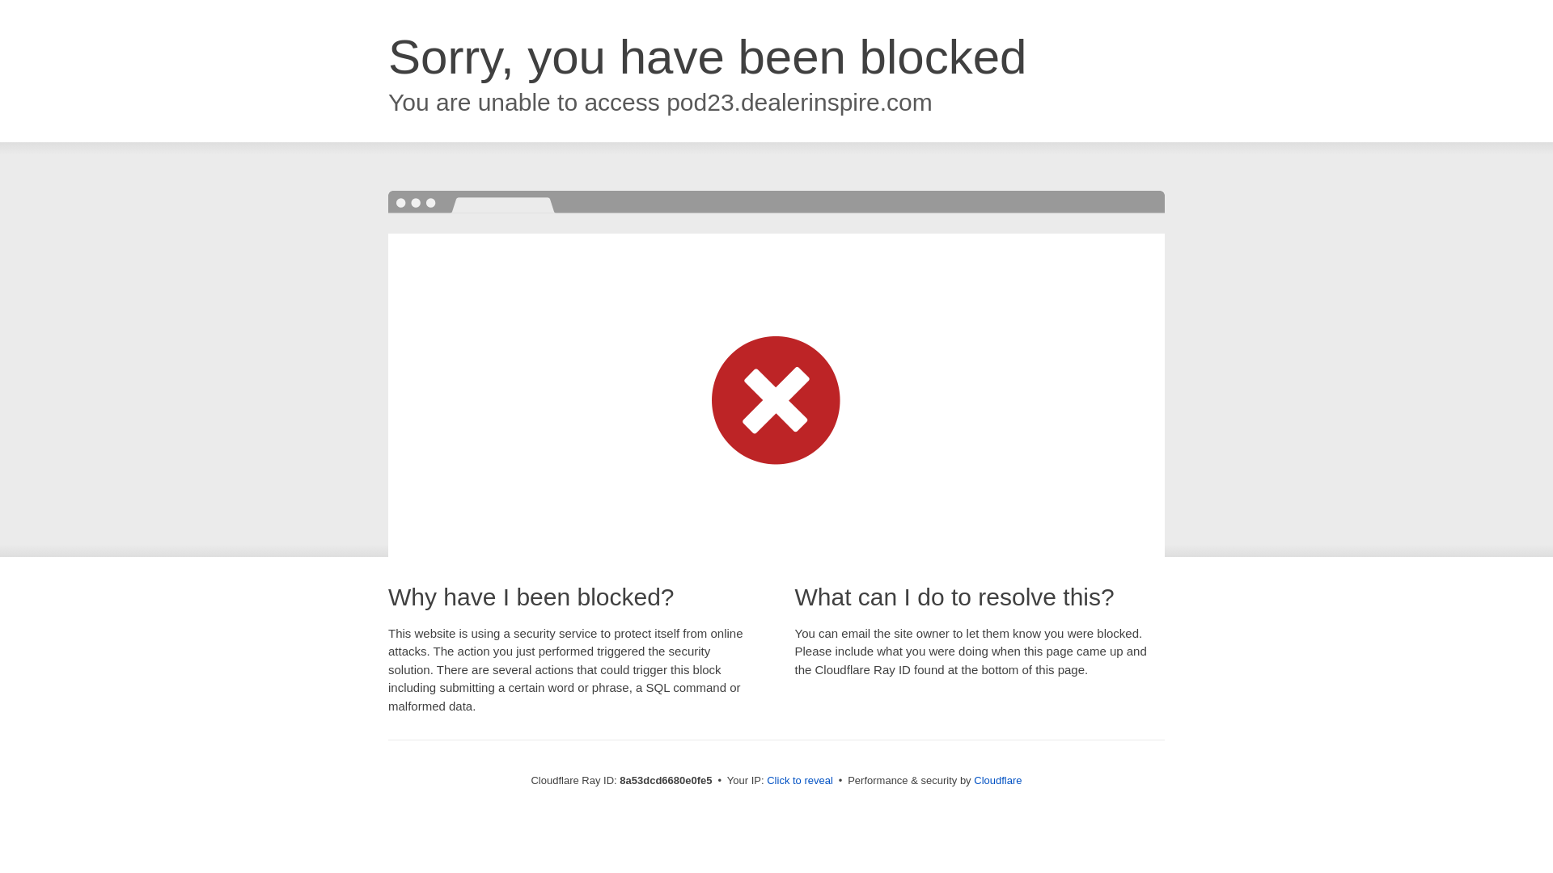  I want to click on Click to reveal, so click(799, 781).